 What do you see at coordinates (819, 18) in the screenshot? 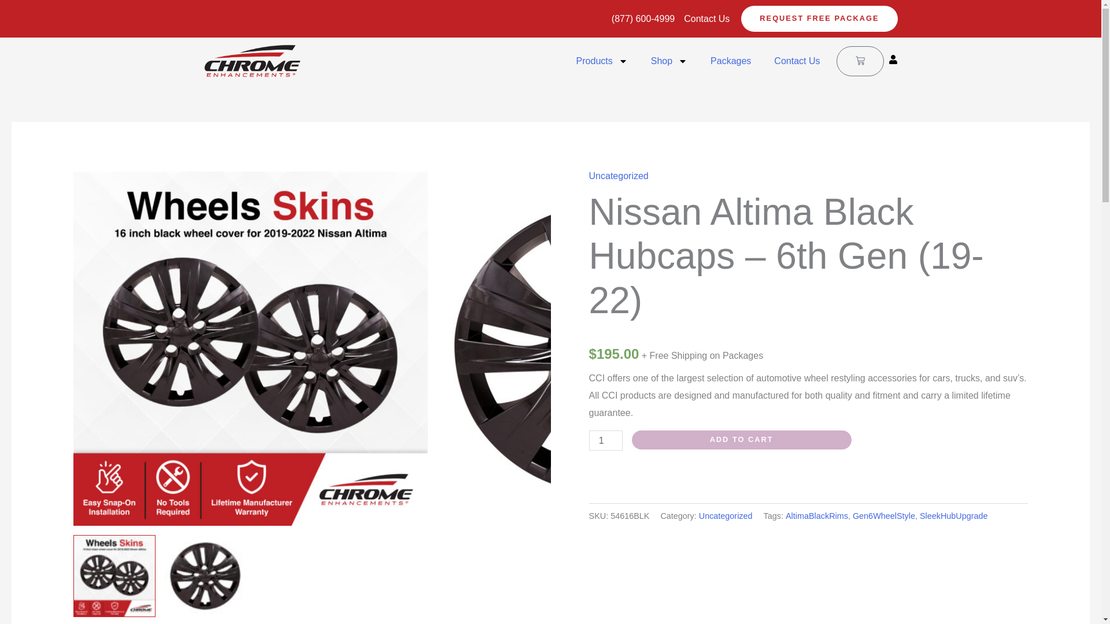
I see `REQUEST FREE PACKAGE` at bounding box center [819, 18].